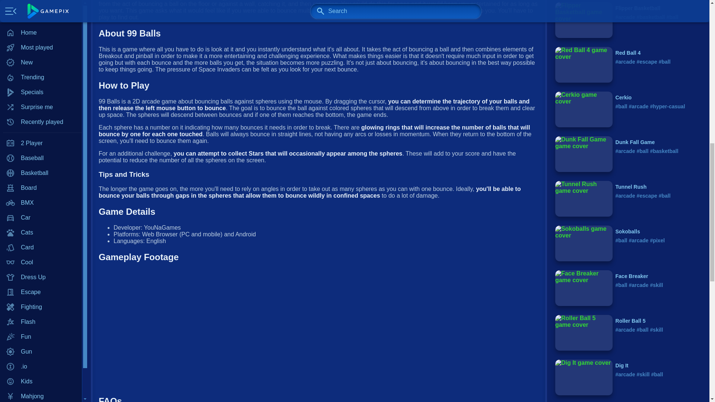  What do you see at coordinates (41, 173) in the screenshot?
I see `Word` at bounding box center [41, 173].